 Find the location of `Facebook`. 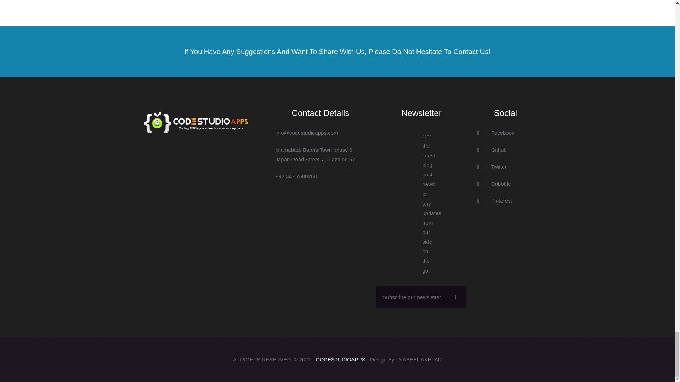

Facebook is located at coordinates (505, 132).